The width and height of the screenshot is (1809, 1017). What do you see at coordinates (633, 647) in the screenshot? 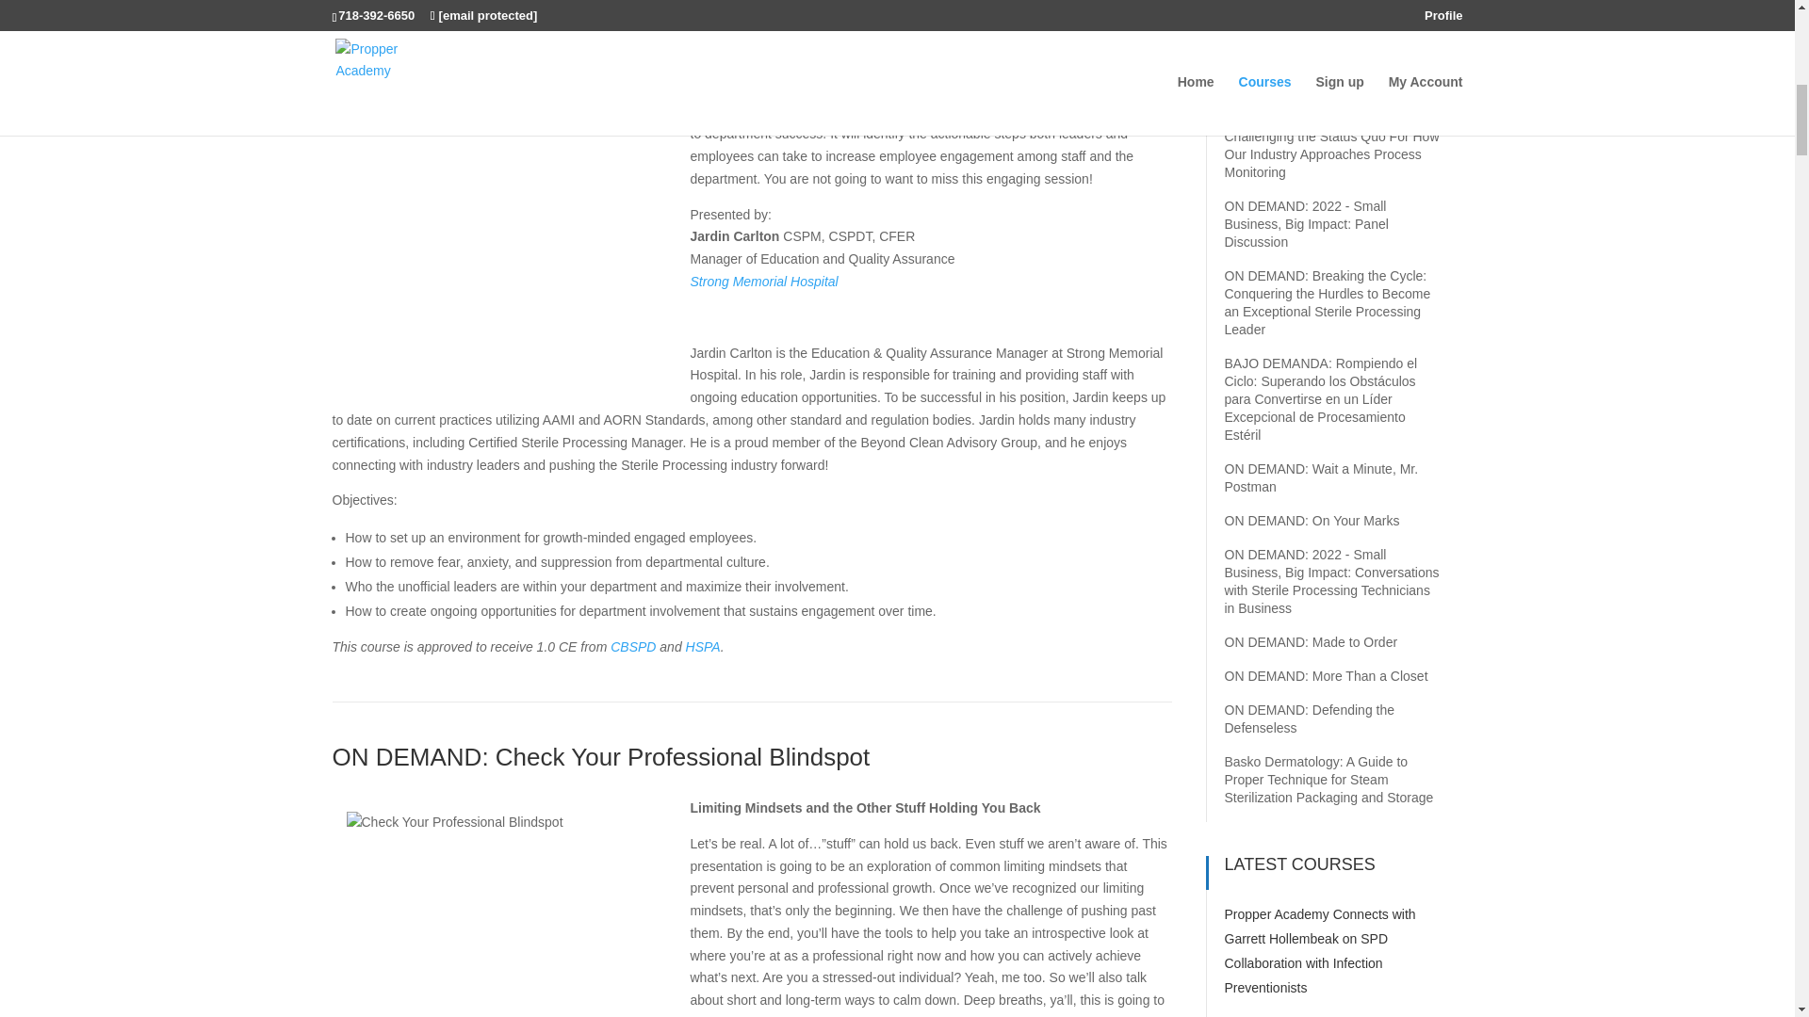
I see `CBSPD` at bounding box center [633, 647].